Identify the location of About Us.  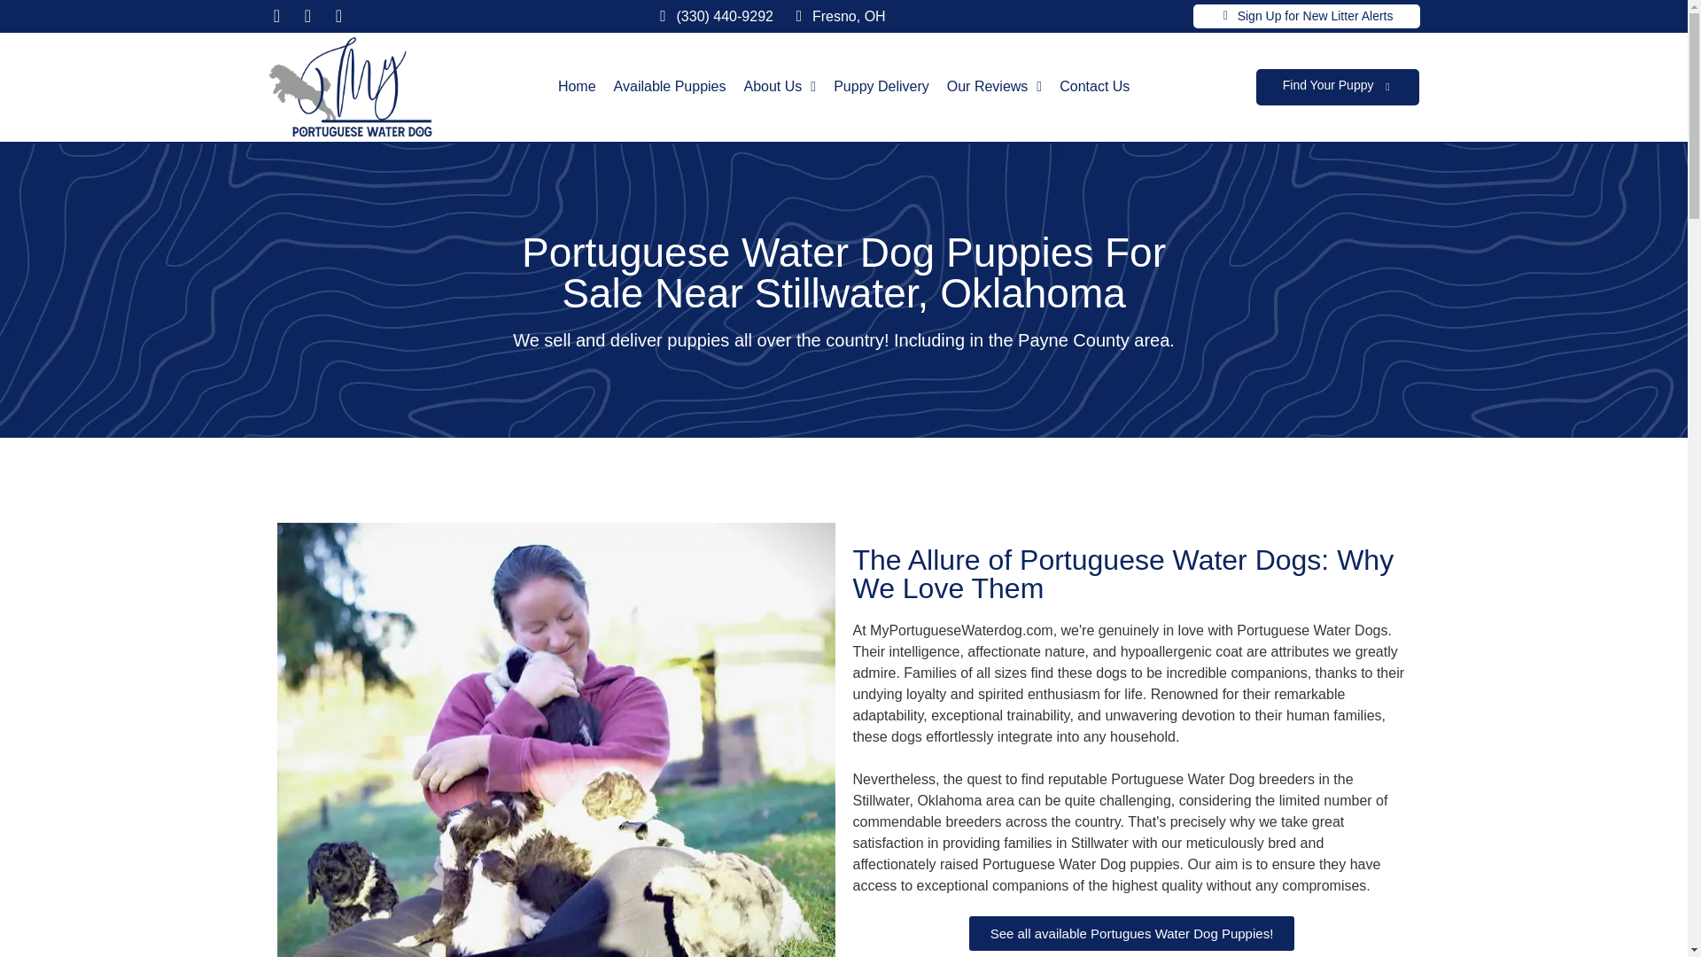
(780, 86).